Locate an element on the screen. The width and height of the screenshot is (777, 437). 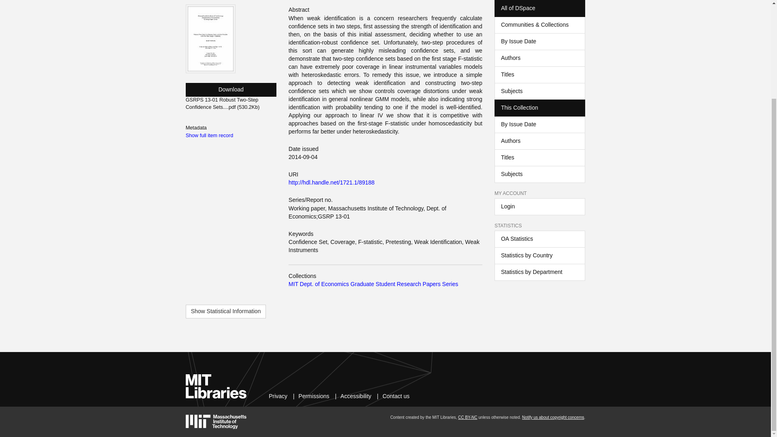
Show full item record is located at coordinates (210, 136).